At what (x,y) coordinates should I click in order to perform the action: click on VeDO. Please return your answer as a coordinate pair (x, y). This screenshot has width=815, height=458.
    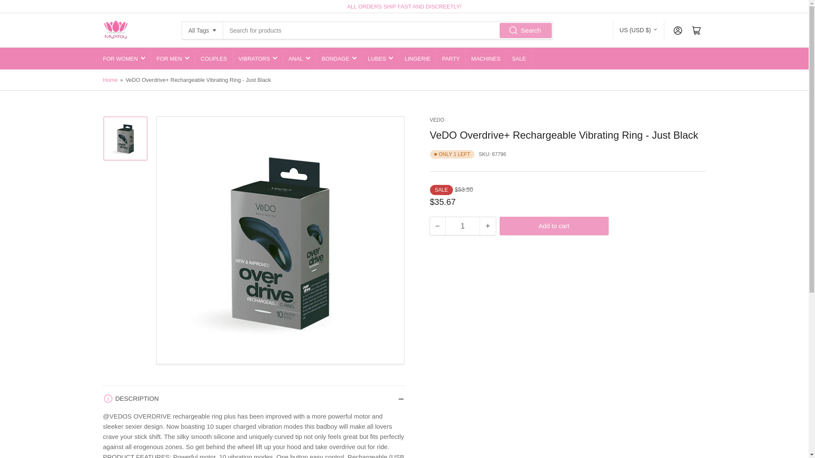
    Looking at the image, I should click on (436, 120).